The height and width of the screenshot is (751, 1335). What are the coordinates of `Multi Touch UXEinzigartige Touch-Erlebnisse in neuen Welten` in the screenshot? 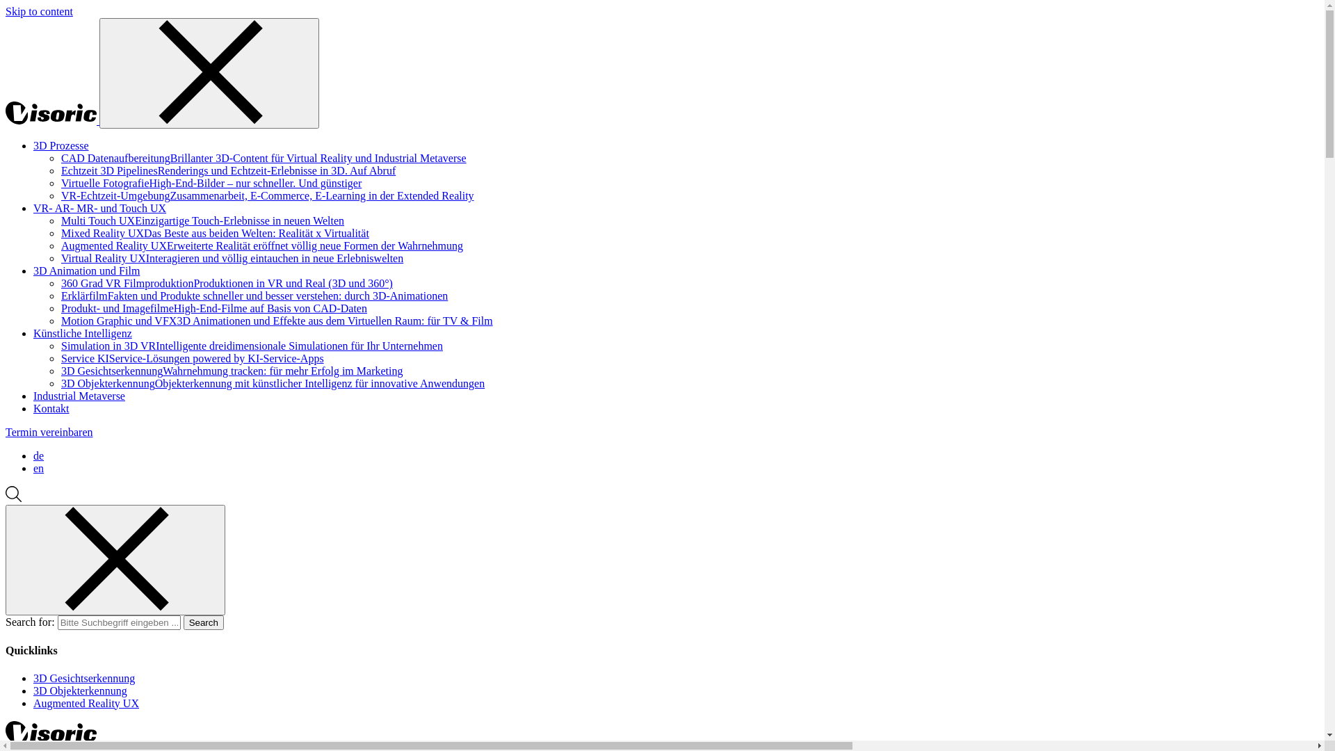 It's located at (203, 221).